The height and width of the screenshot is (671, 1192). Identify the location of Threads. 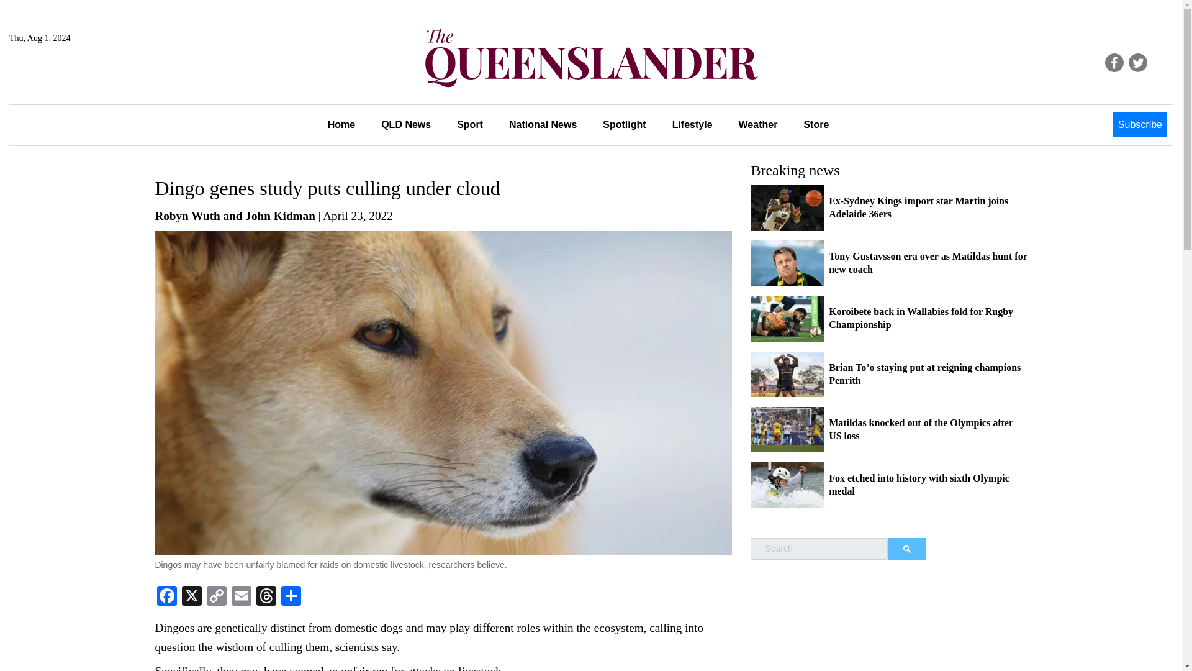
(266, 596).